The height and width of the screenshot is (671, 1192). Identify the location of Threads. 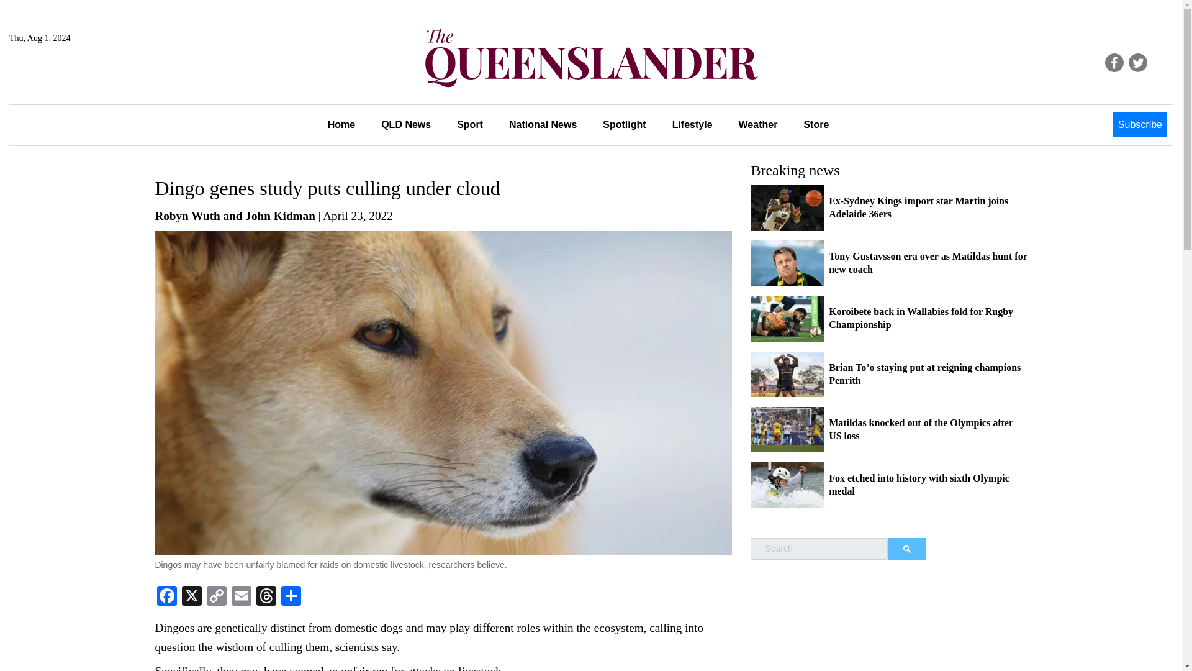
(266, 596).